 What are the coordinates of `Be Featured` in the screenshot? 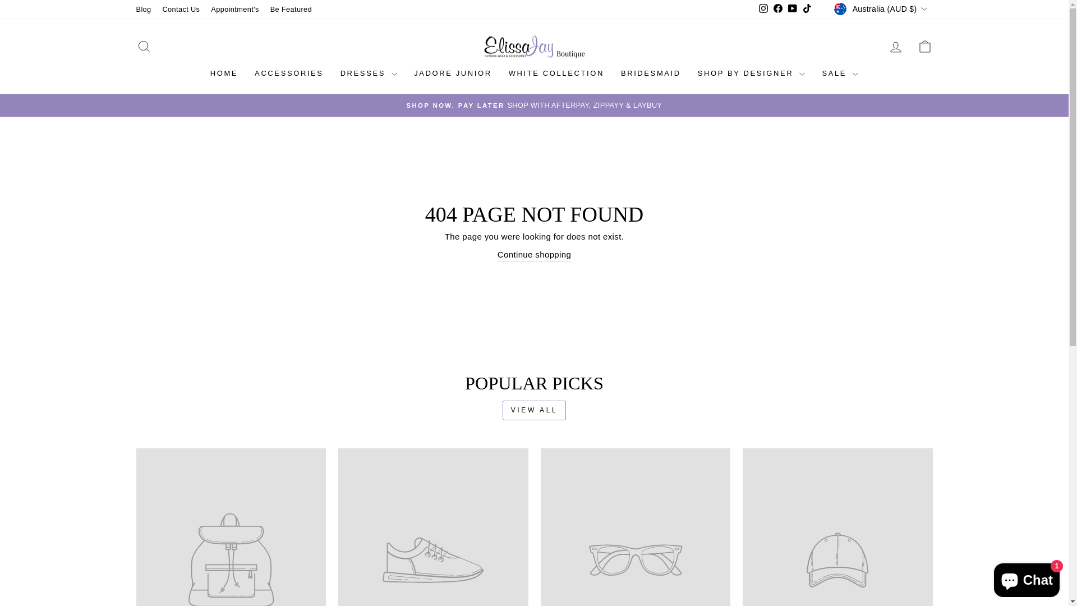 It's located at (291, 9).